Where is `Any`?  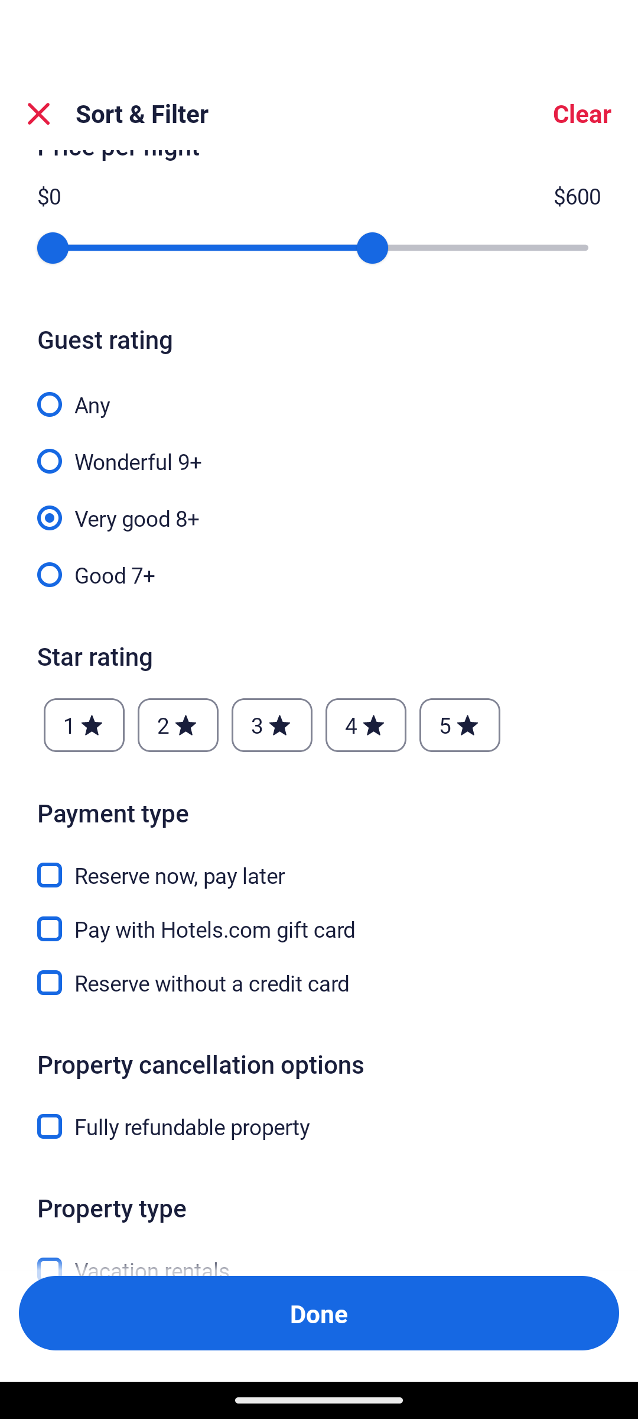
Any is located at coordinates (319, 394).